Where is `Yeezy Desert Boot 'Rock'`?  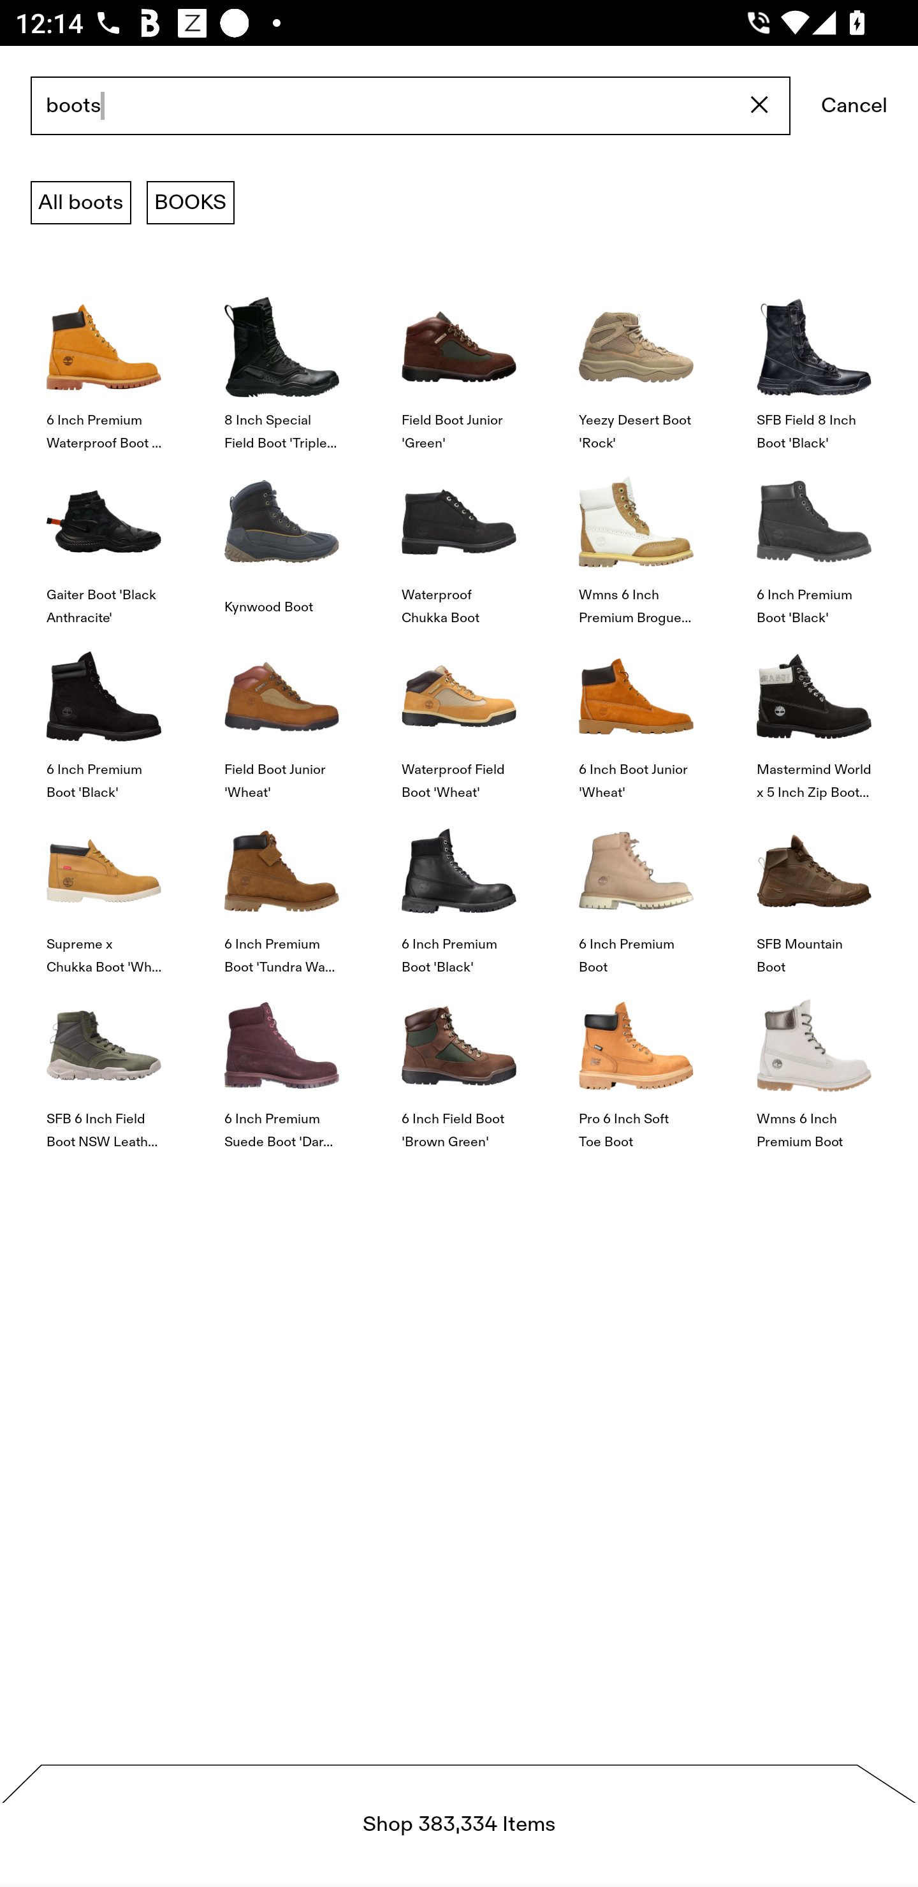
Yeezy Desert Boot 'Rock' is located at coordinates (636, 365).